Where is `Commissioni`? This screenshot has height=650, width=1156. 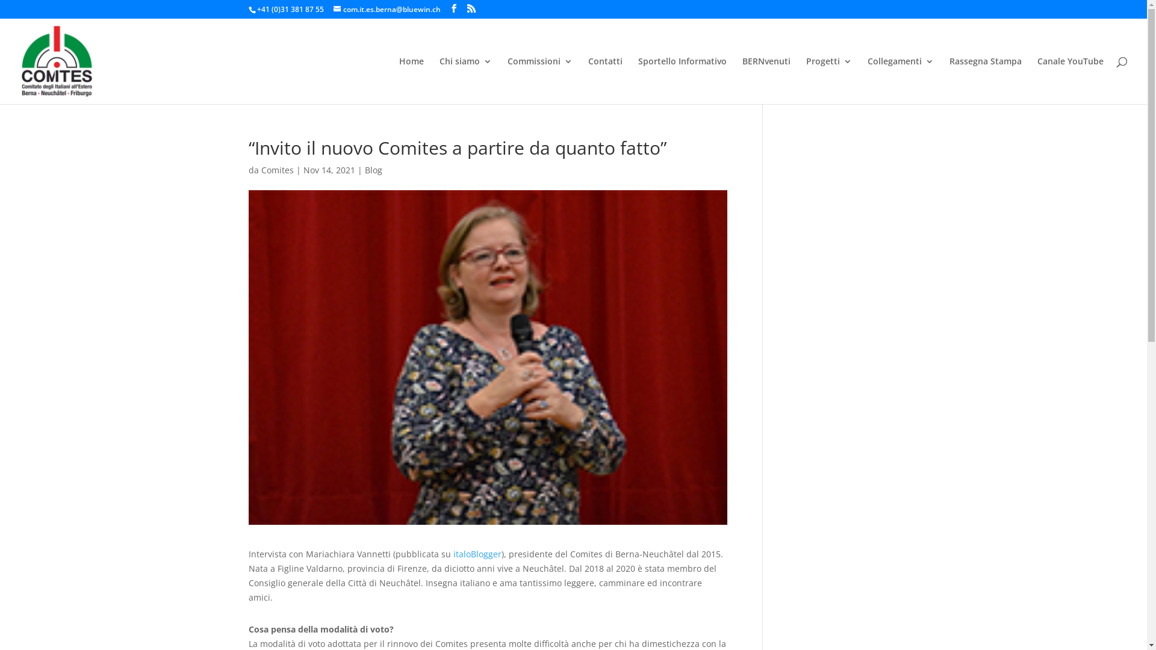 Commissioni is located at coordinates (540, 81).